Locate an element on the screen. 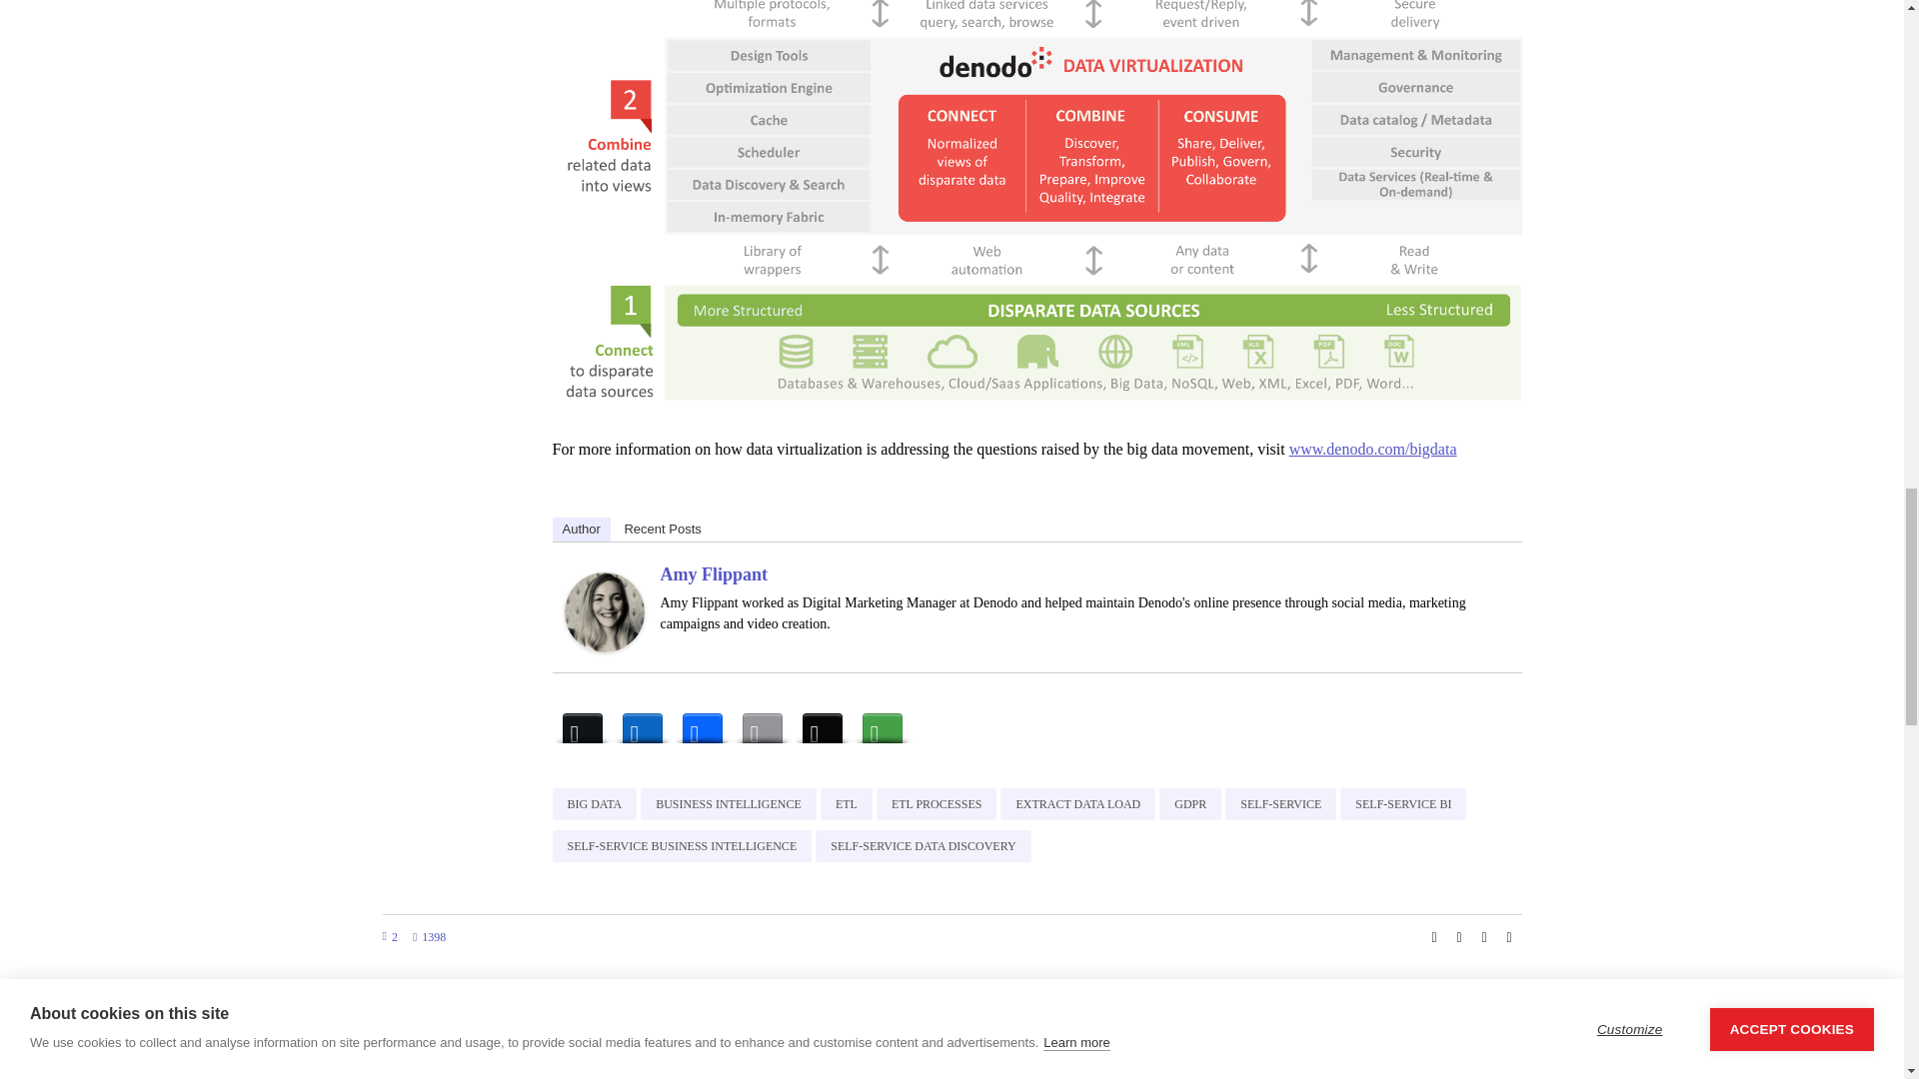  Recent Posts is located at coordinates (662, 530).